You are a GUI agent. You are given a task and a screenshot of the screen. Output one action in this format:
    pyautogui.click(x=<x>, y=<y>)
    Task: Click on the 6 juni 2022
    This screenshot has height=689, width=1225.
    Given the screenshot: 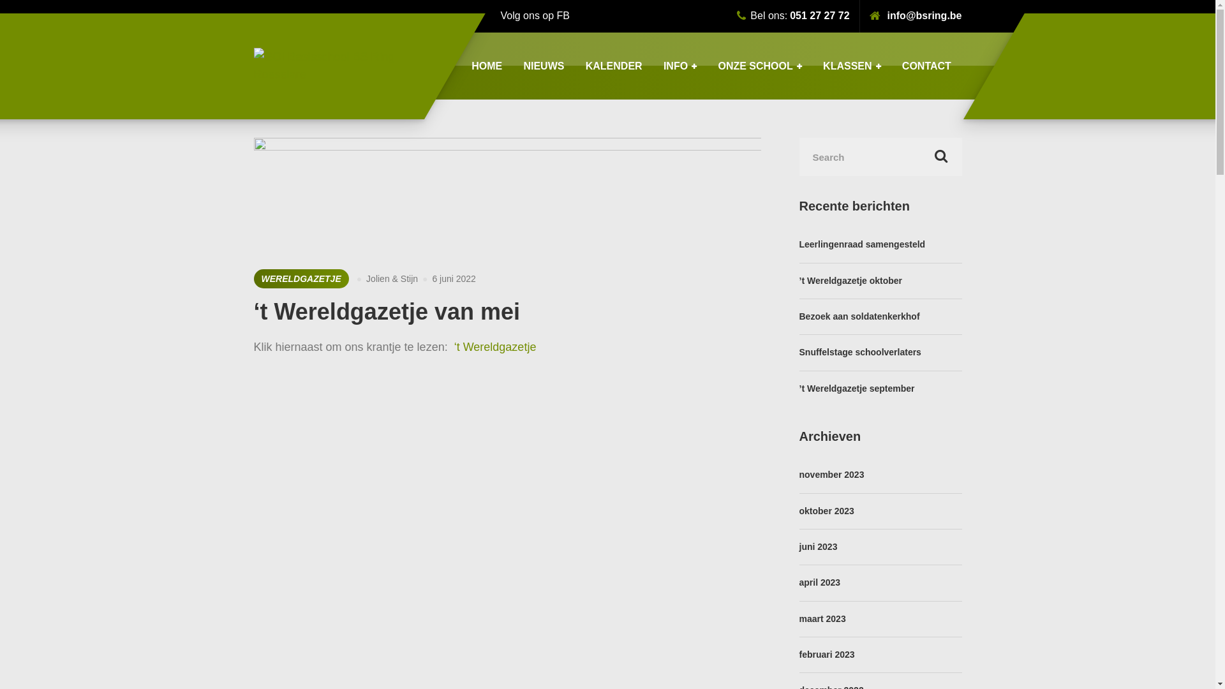 What is the action you would take?
    pyautogui.click(x=454, y=279)
    